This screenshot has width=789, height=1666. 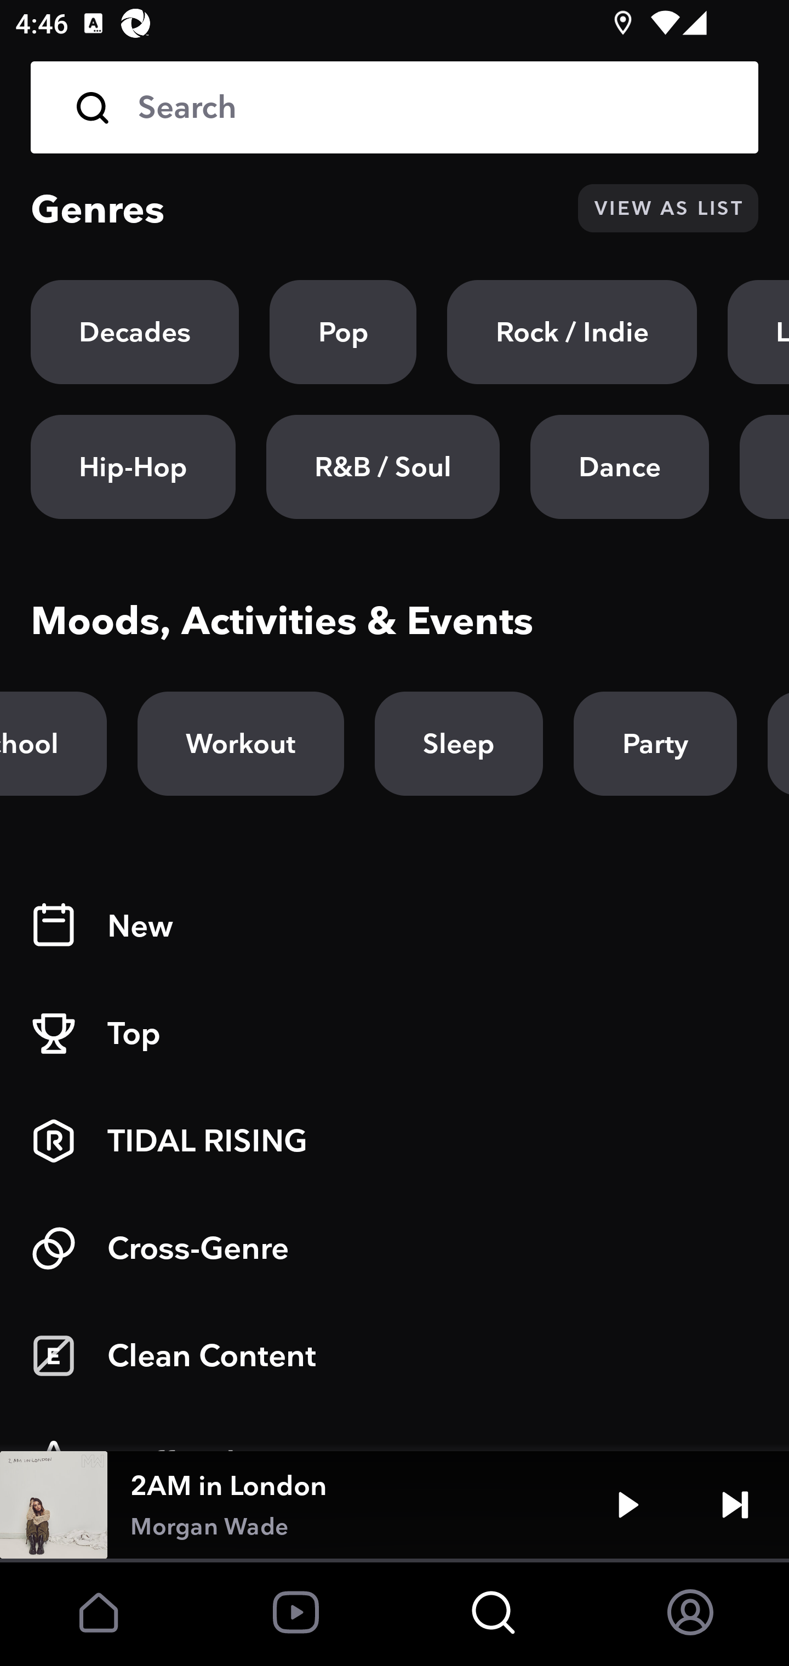 I want to click on Party, so click(x=655, y=744).